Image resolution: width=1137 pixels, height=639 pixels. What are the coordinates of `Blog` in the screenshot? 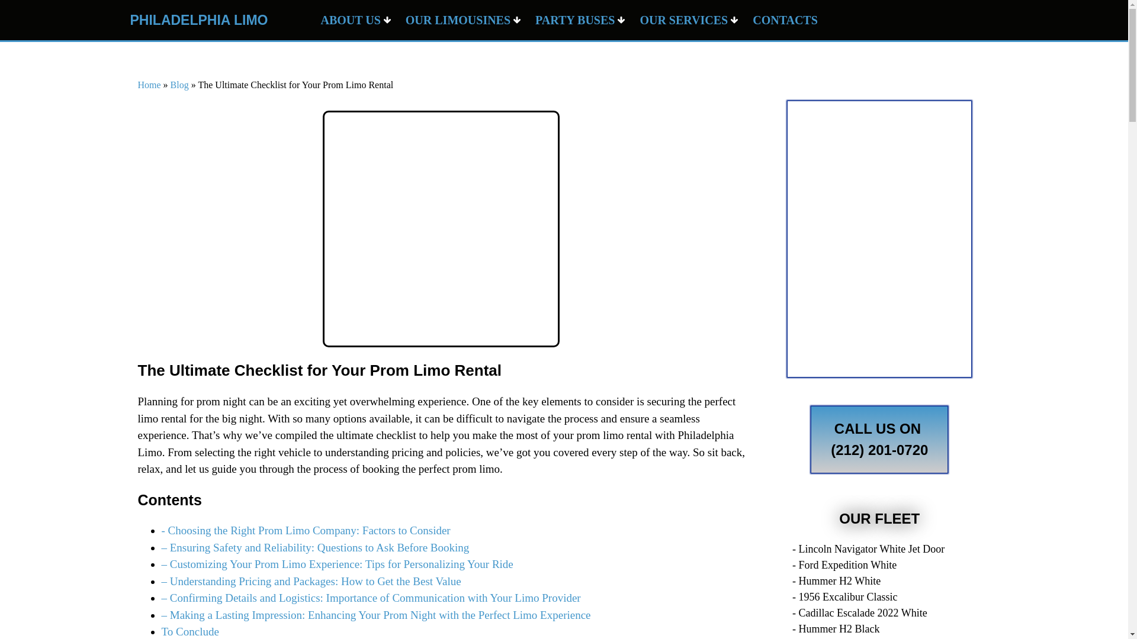 It's located at (179, 85).